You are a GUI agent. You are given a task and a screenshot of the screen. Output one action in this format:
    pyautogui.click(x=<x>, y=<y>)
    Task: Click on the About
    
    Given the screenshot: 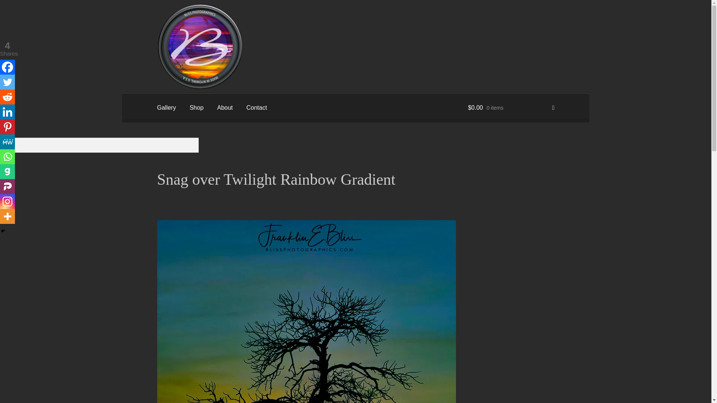 What is the action you would take?
    pyautogui.click(x=225, y=107)
    